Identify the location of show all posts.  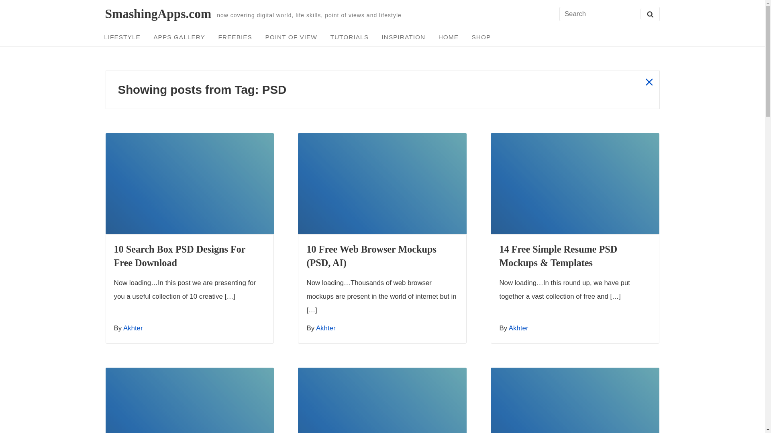
(649, 82).